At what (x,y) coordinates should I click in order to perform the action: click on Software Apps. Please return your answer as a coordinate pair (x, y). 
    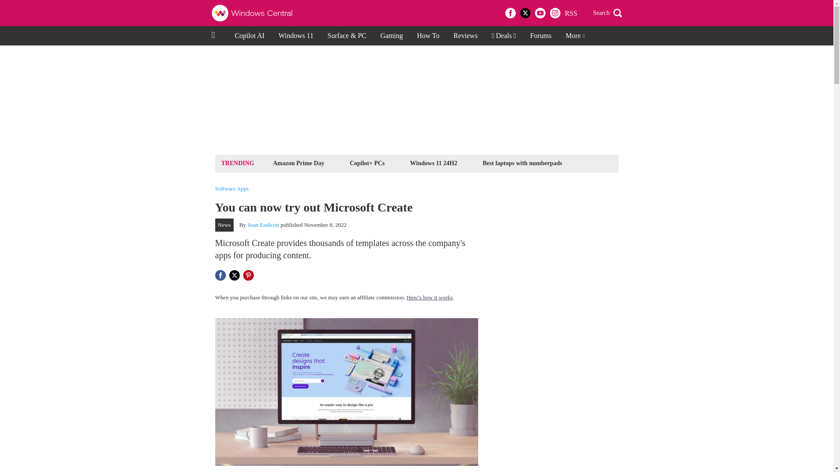
    Looking at the image, I should click on (232, 189).